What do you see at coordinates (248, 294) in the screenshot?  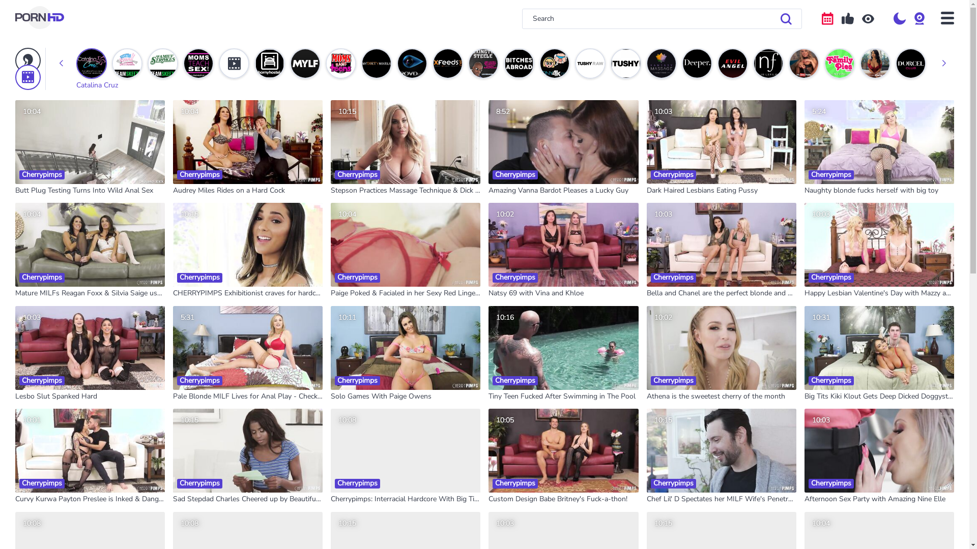 I see `CHERRYPIMPS Exhibitionist craves for hardcore anal` at bounding box center [248, 294].